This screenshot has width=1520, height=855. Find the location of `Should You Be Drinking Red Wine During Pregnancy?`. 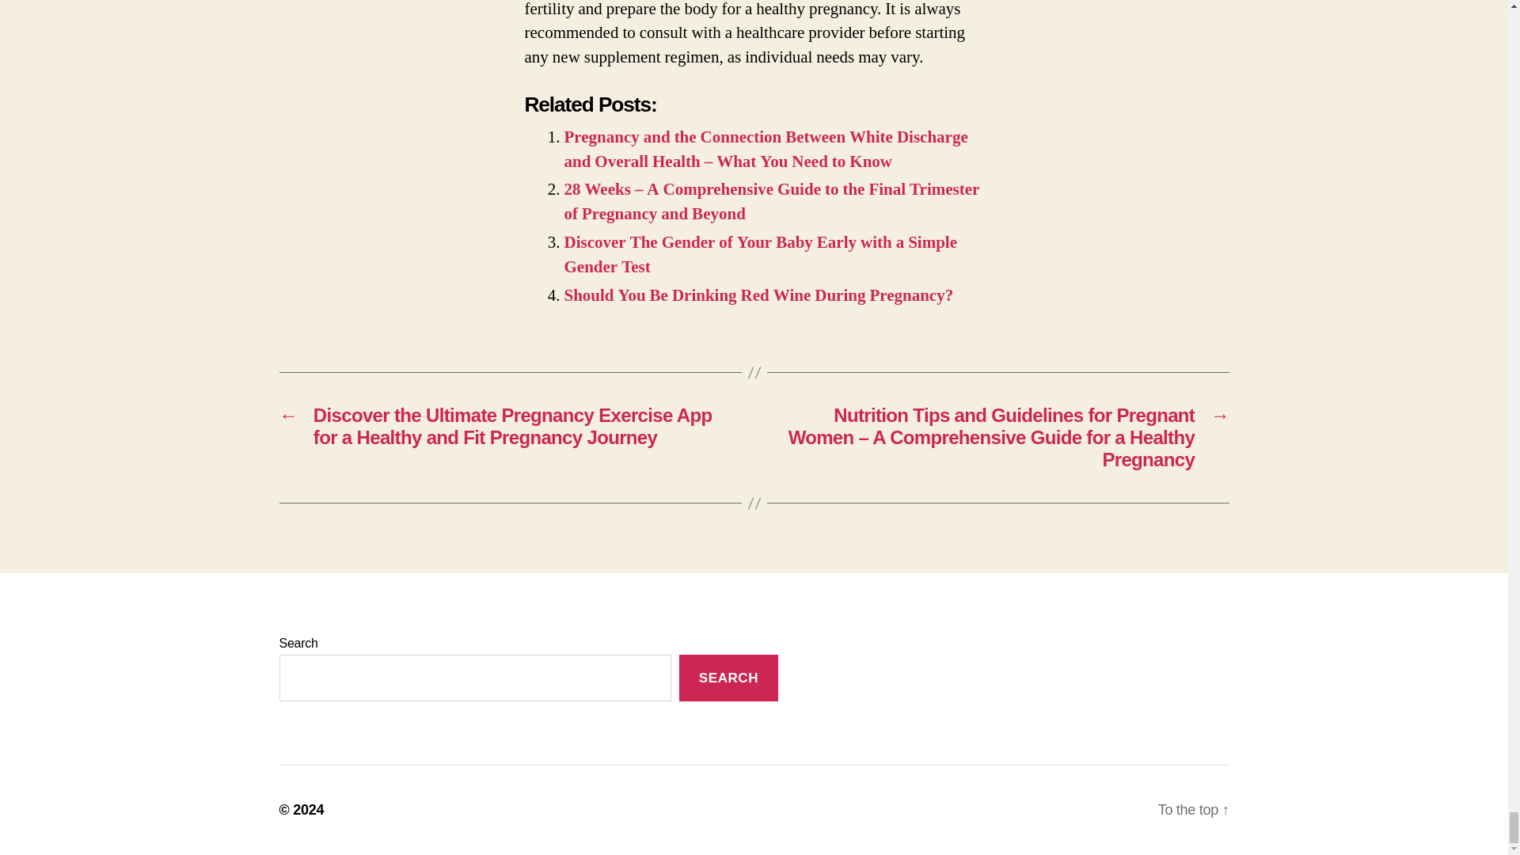

Should You Be Drinking Red Wine During Pregnancy? is located at coordinates (758, 294).